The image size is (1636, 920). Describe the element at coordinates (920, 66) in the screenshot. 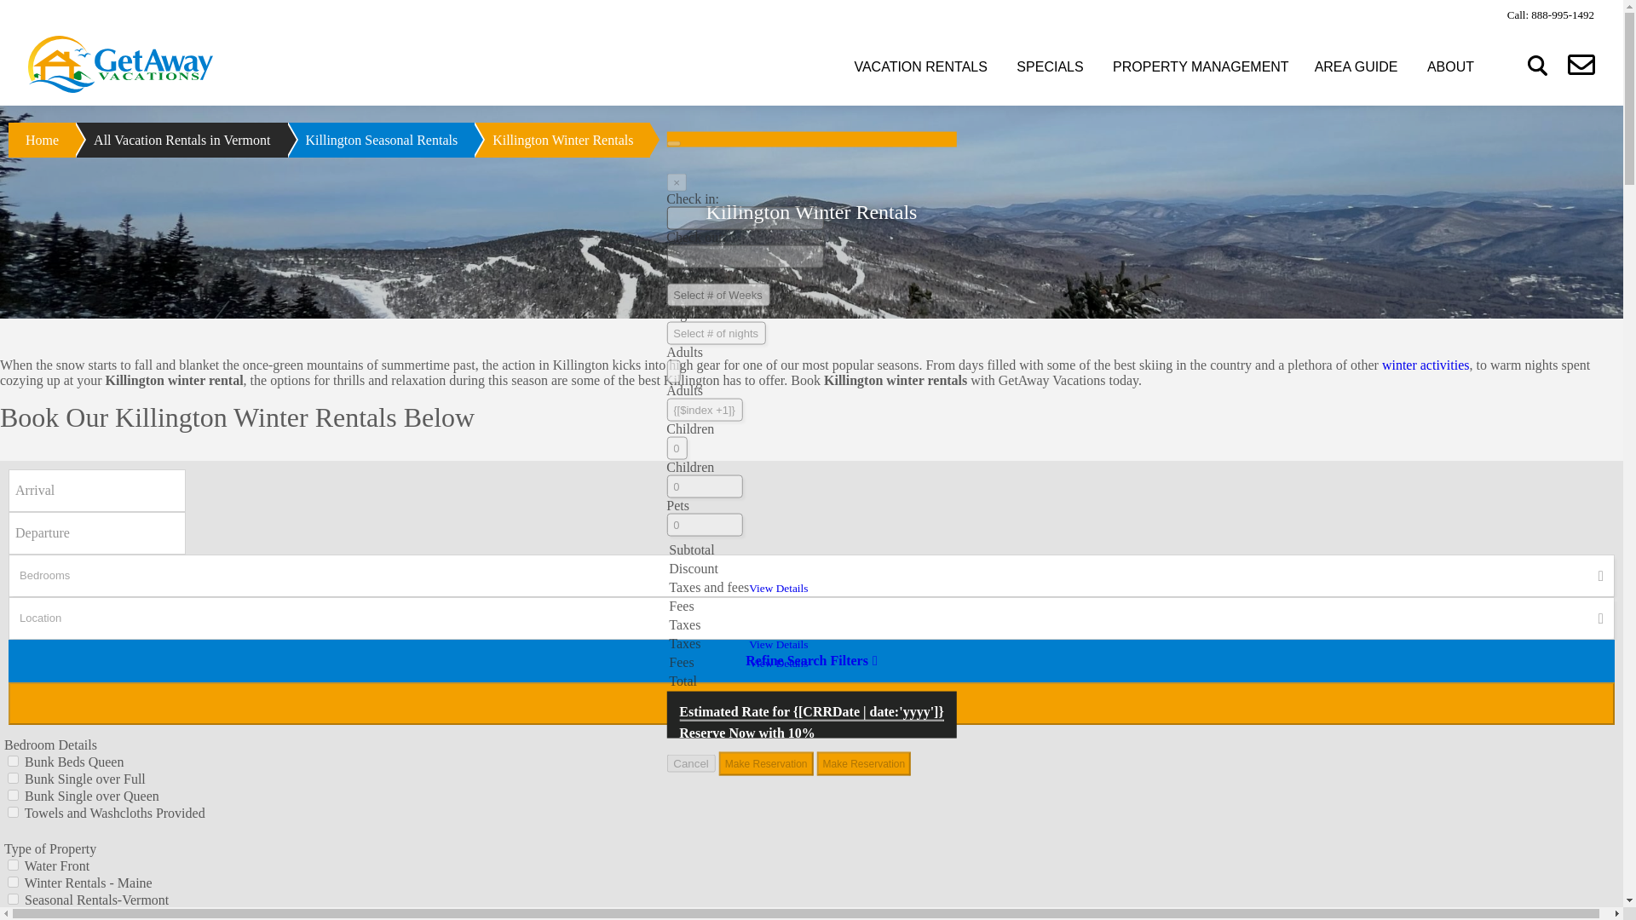

I see `VACATION RENTALS` at that location.